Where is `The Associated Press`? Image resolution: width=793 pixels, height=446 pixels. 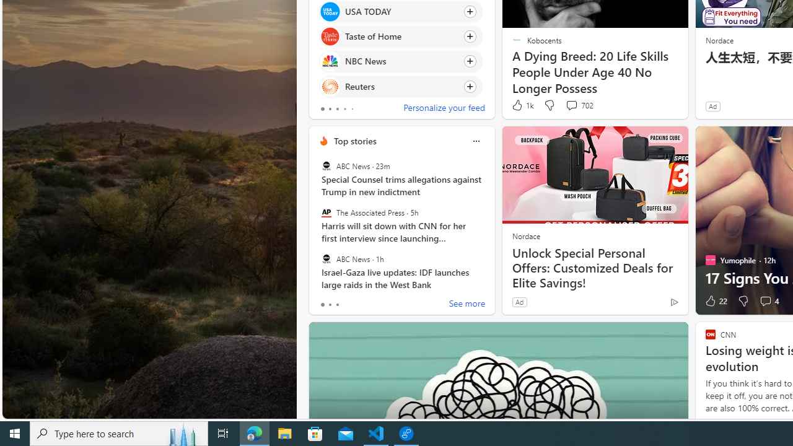 The Associated Press is located at coordinates (326, 212).